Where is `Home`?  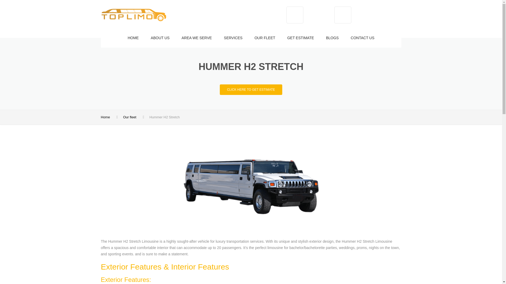
Home is located at coordinates (105, 117).